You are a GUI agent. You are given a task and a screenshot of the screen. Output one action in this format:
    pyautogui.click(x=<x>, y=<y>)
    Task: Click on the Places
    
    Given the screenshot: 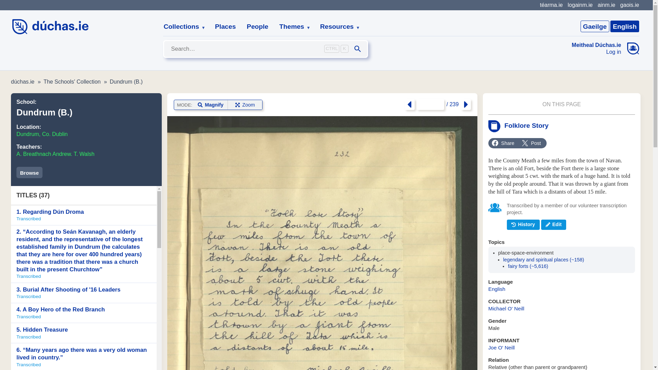 What is the action you would take?
    pyautogui.click(x=225, y=27)
    